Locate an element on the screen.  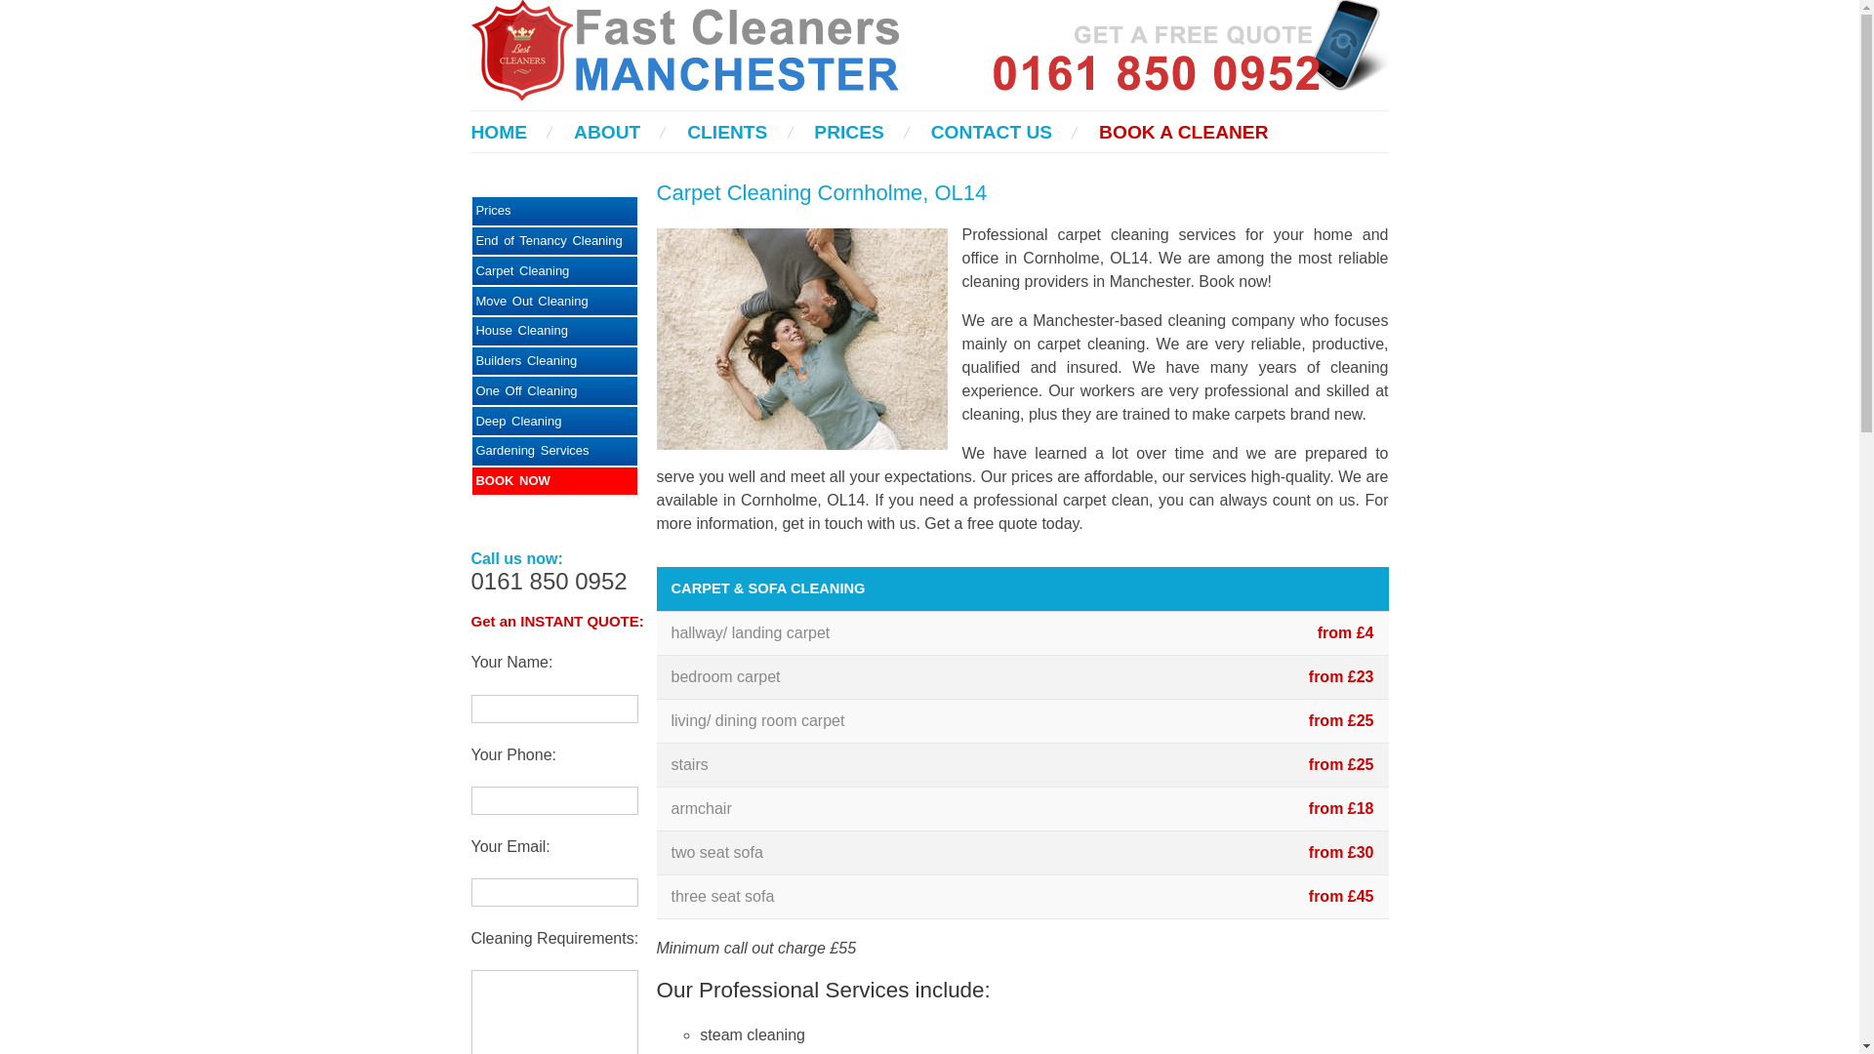
Deep Cleaning Service is located at coordinates (554, 451).